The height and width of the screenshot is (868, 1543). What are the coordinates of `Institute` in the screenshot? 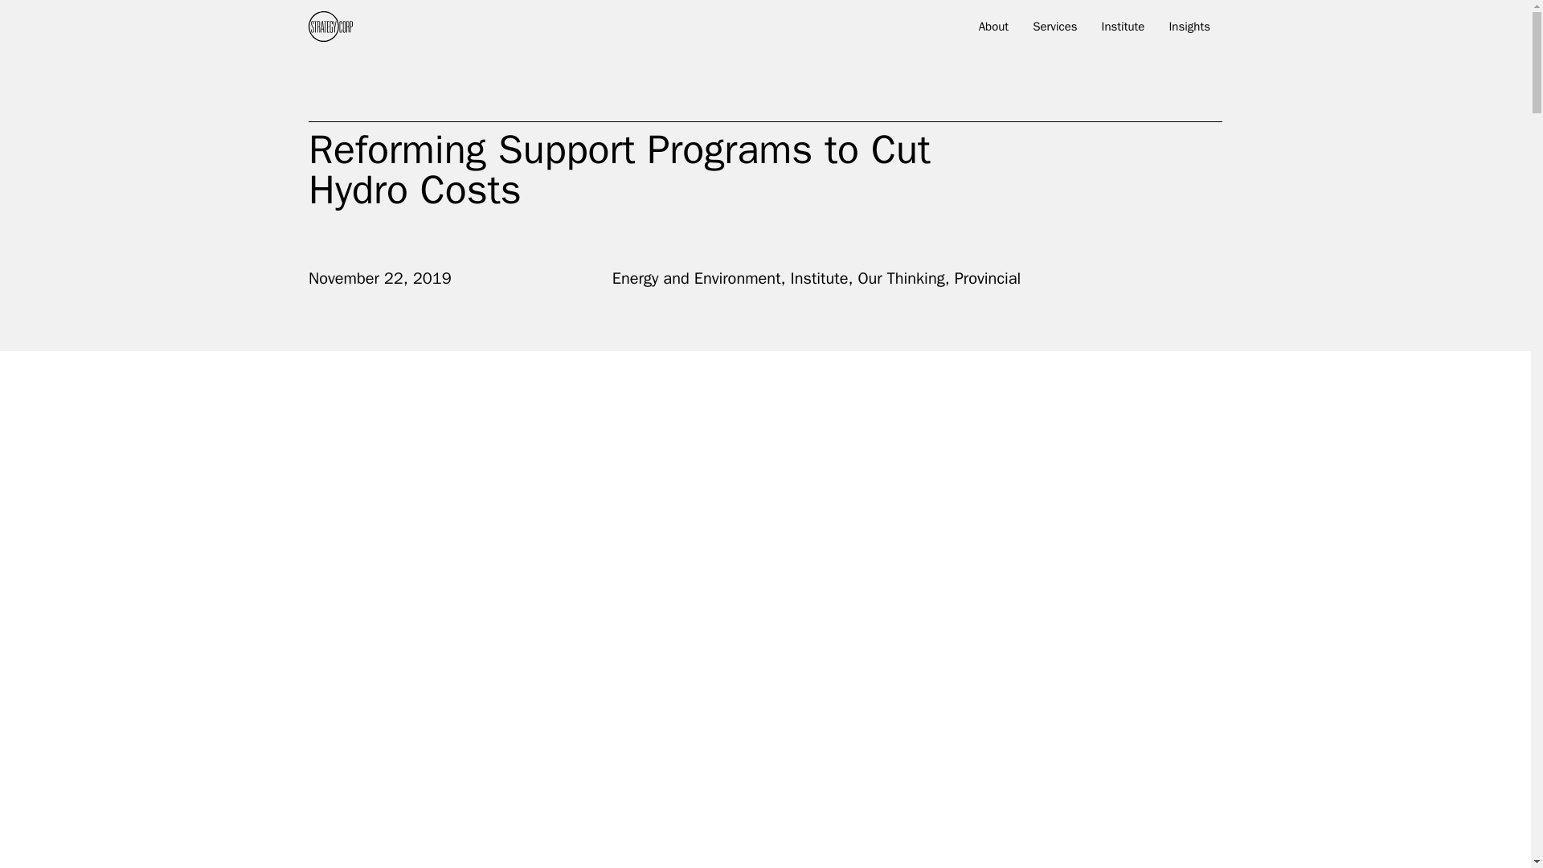 It's located at (820, 278).